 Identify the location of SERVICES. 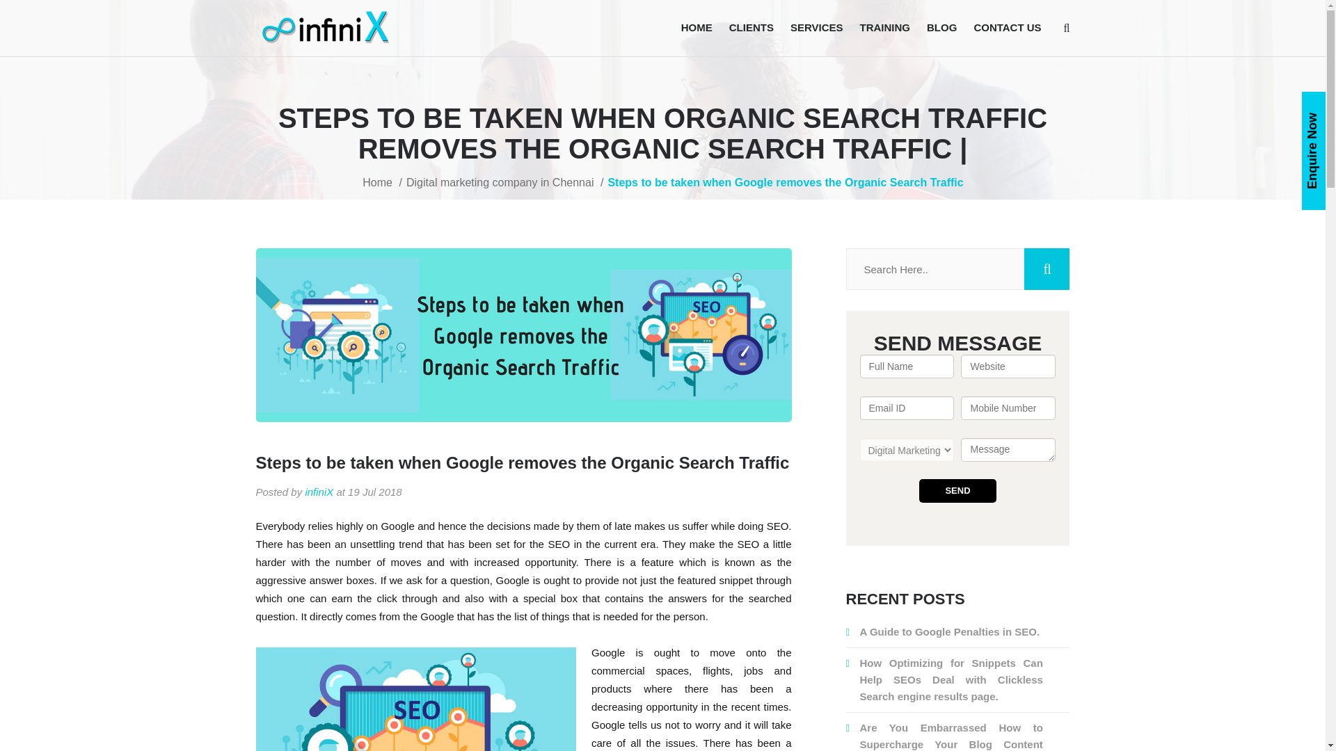
(817, 28).